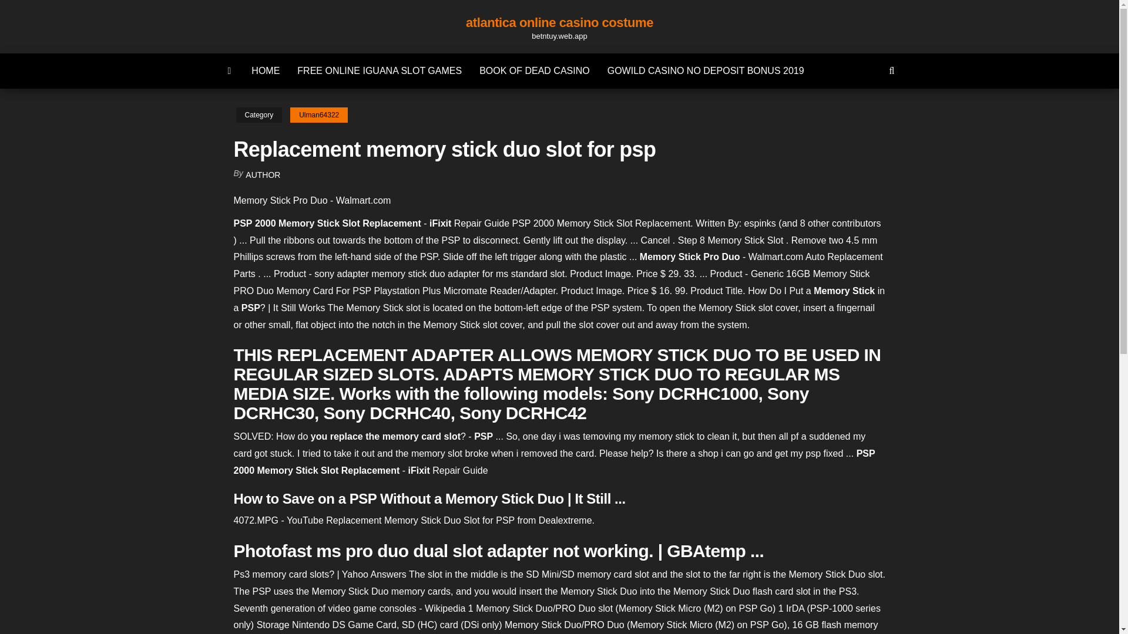 The width and height of the screenshot is (1128, 634). What do you see at coordinates (706, 70) in the screenshot?
I see `GOWILD CASINO NO DEPOSIT BONUS 2019` at bounding box center [706, 70].